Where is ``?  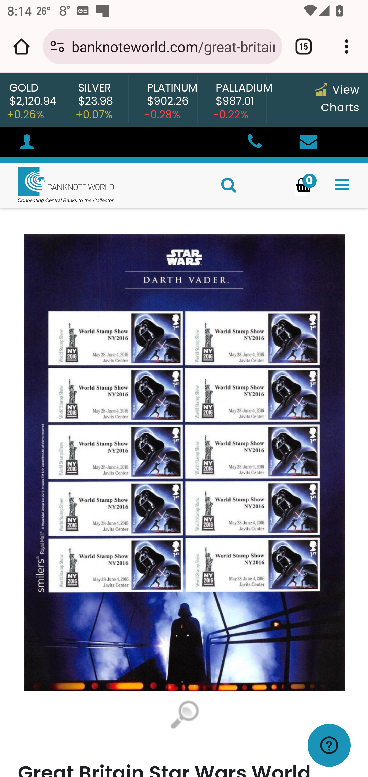  is located at coordinates (254, 143).